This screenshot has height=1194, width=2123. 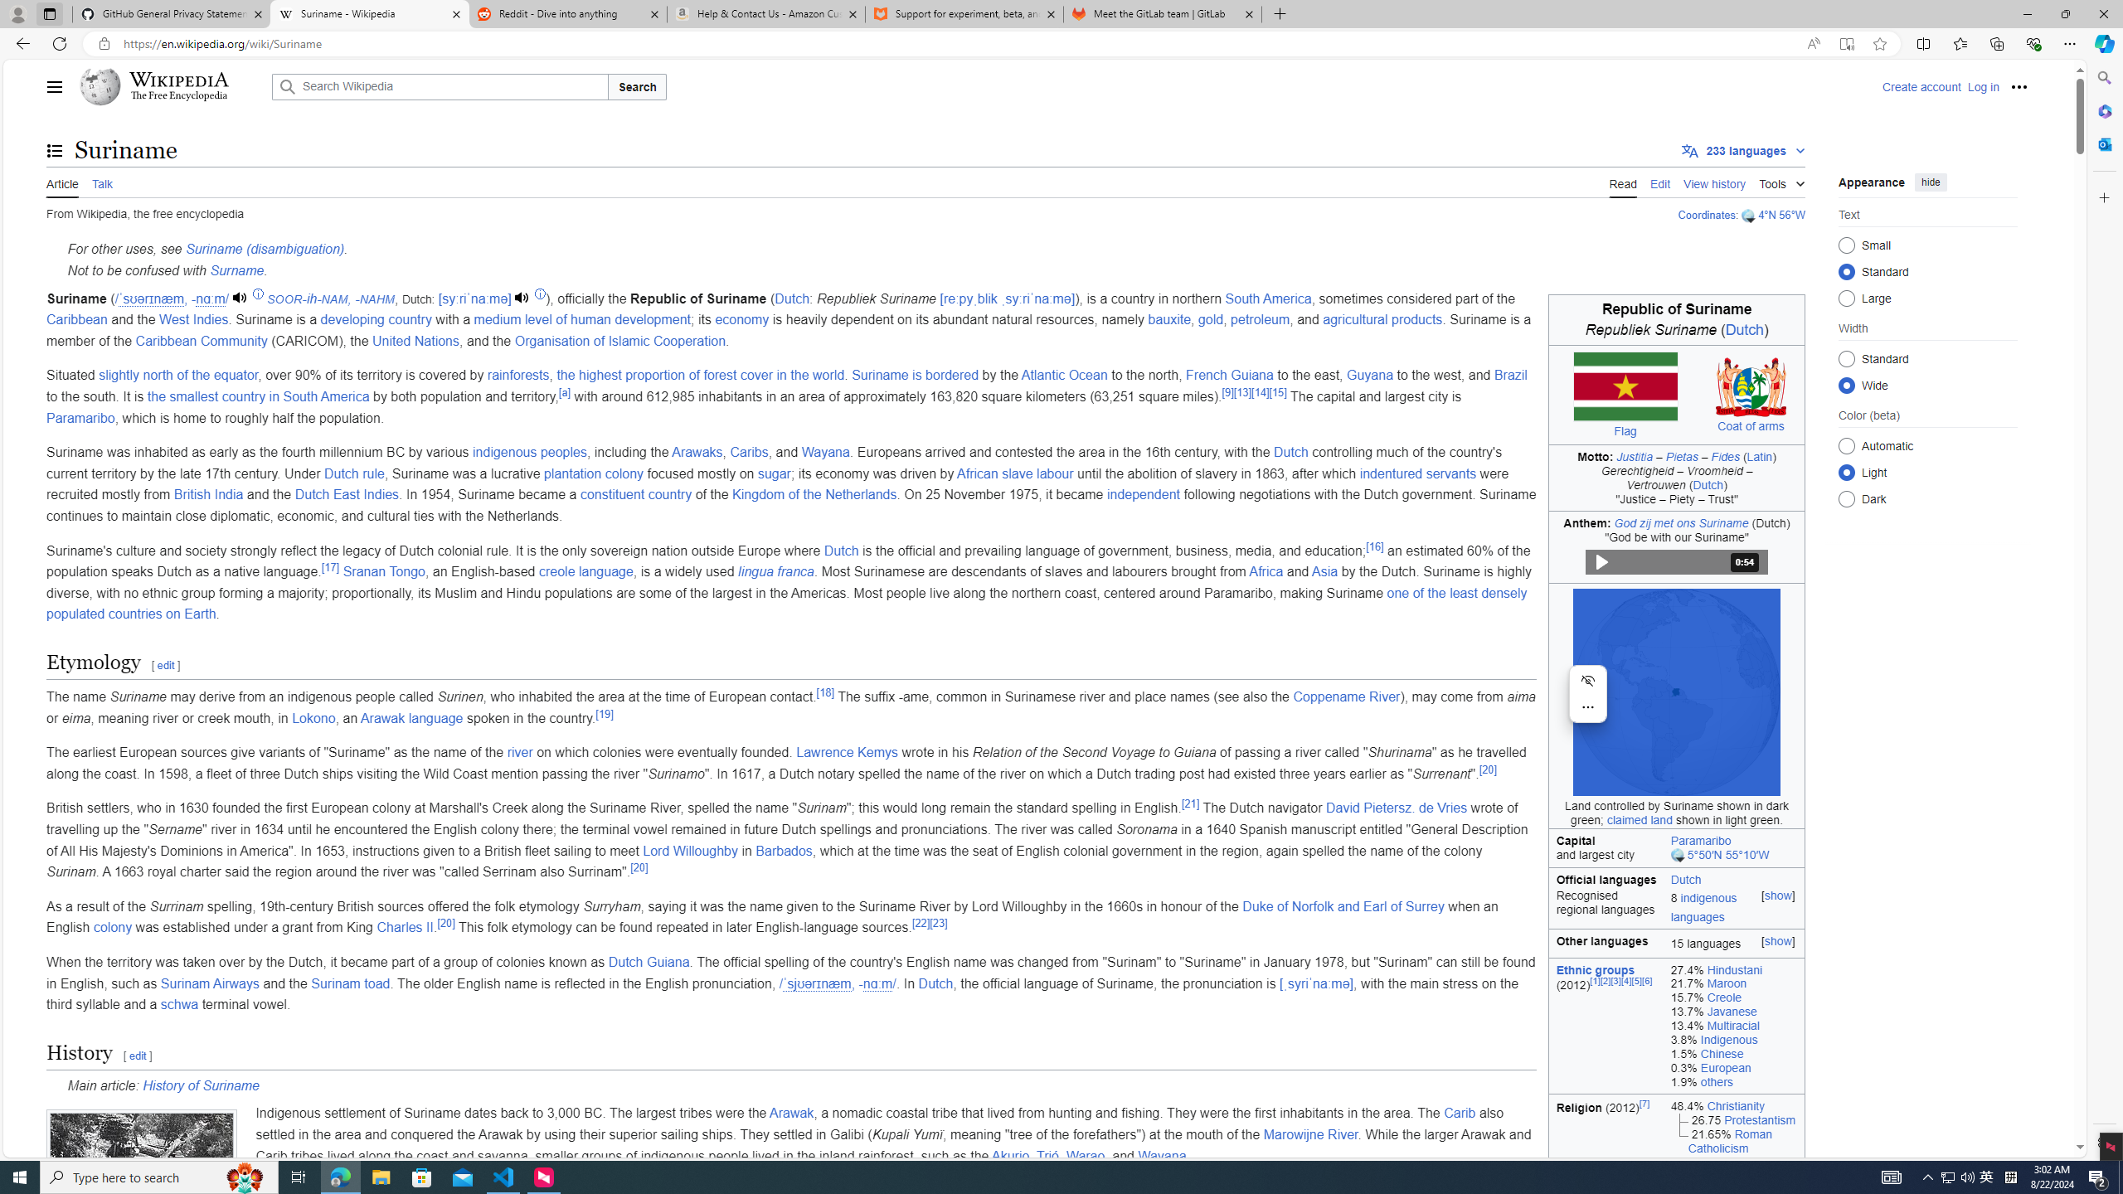 I want to click on History of Suriname, so click(x=201, y=1085).